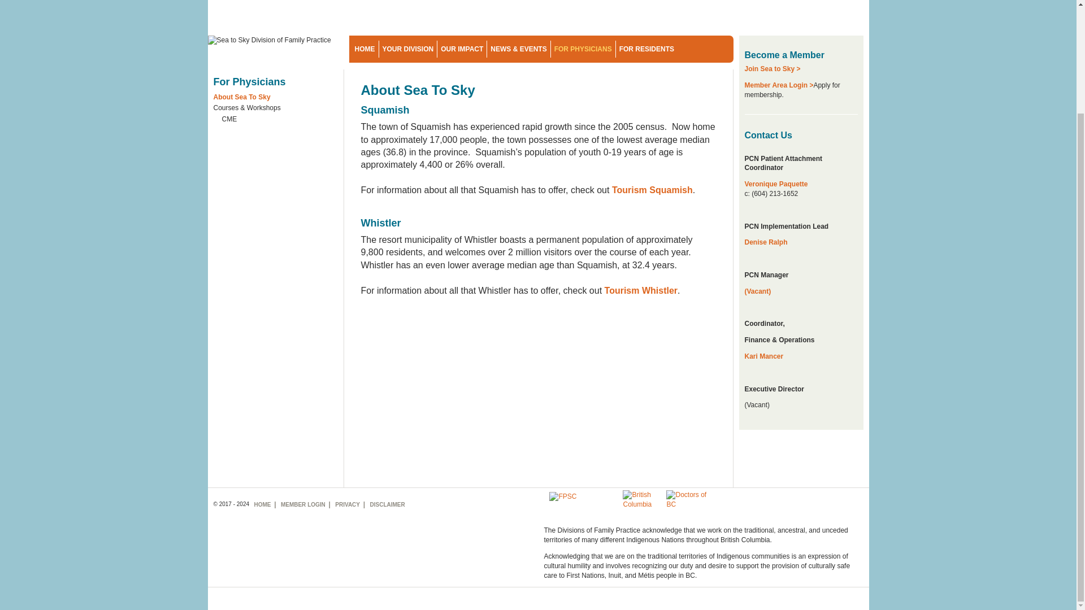  Describe the element at coordinates (776, 184) in the screenshot. I see `Veronique Paquette` at that location.